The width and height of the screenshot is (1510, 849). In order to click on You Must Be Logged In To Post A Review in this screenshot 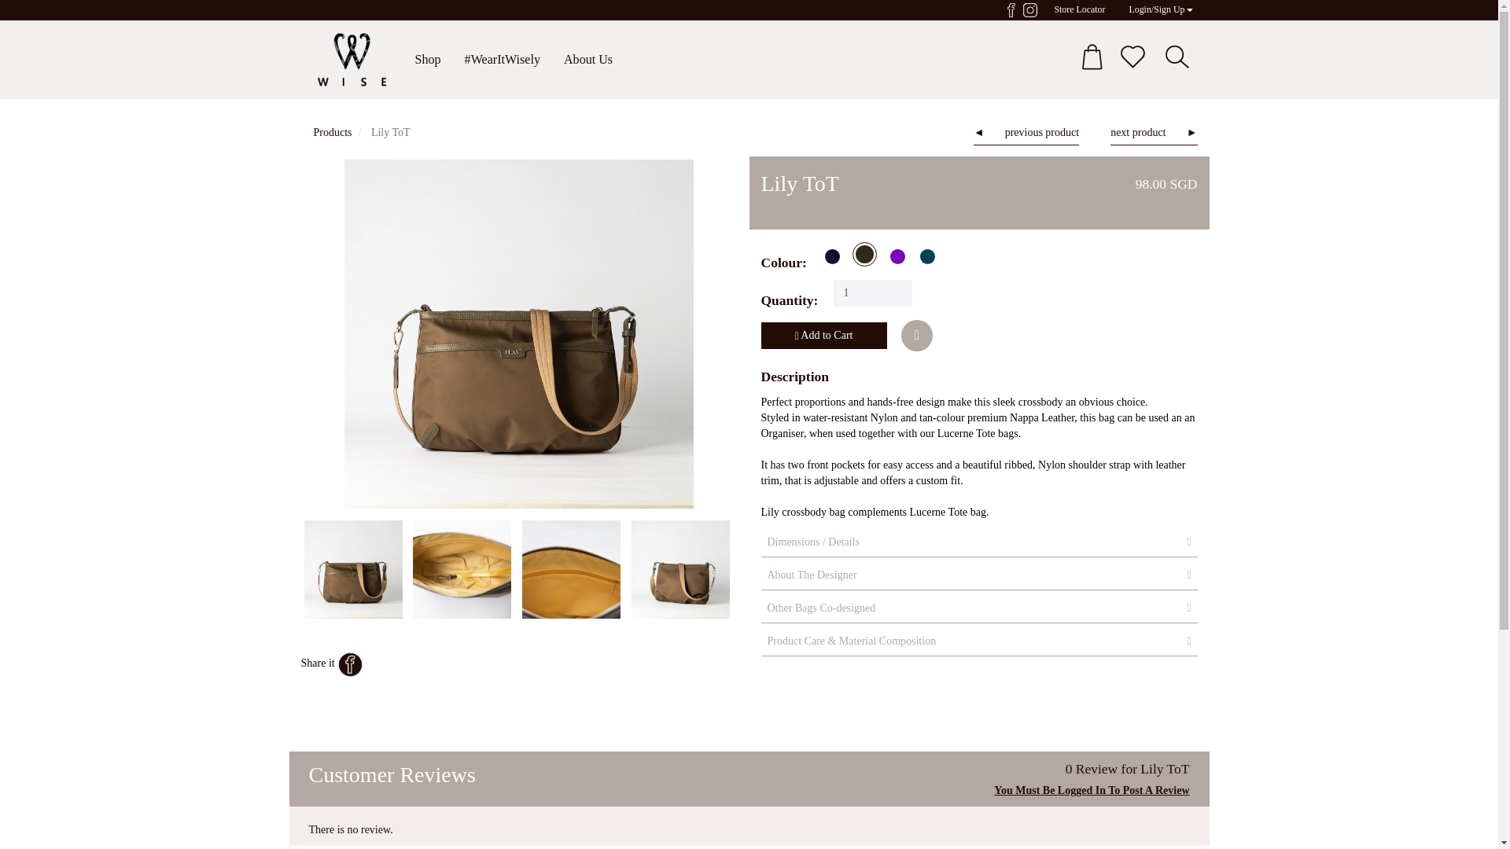, I will do `click(1092, 790)`.